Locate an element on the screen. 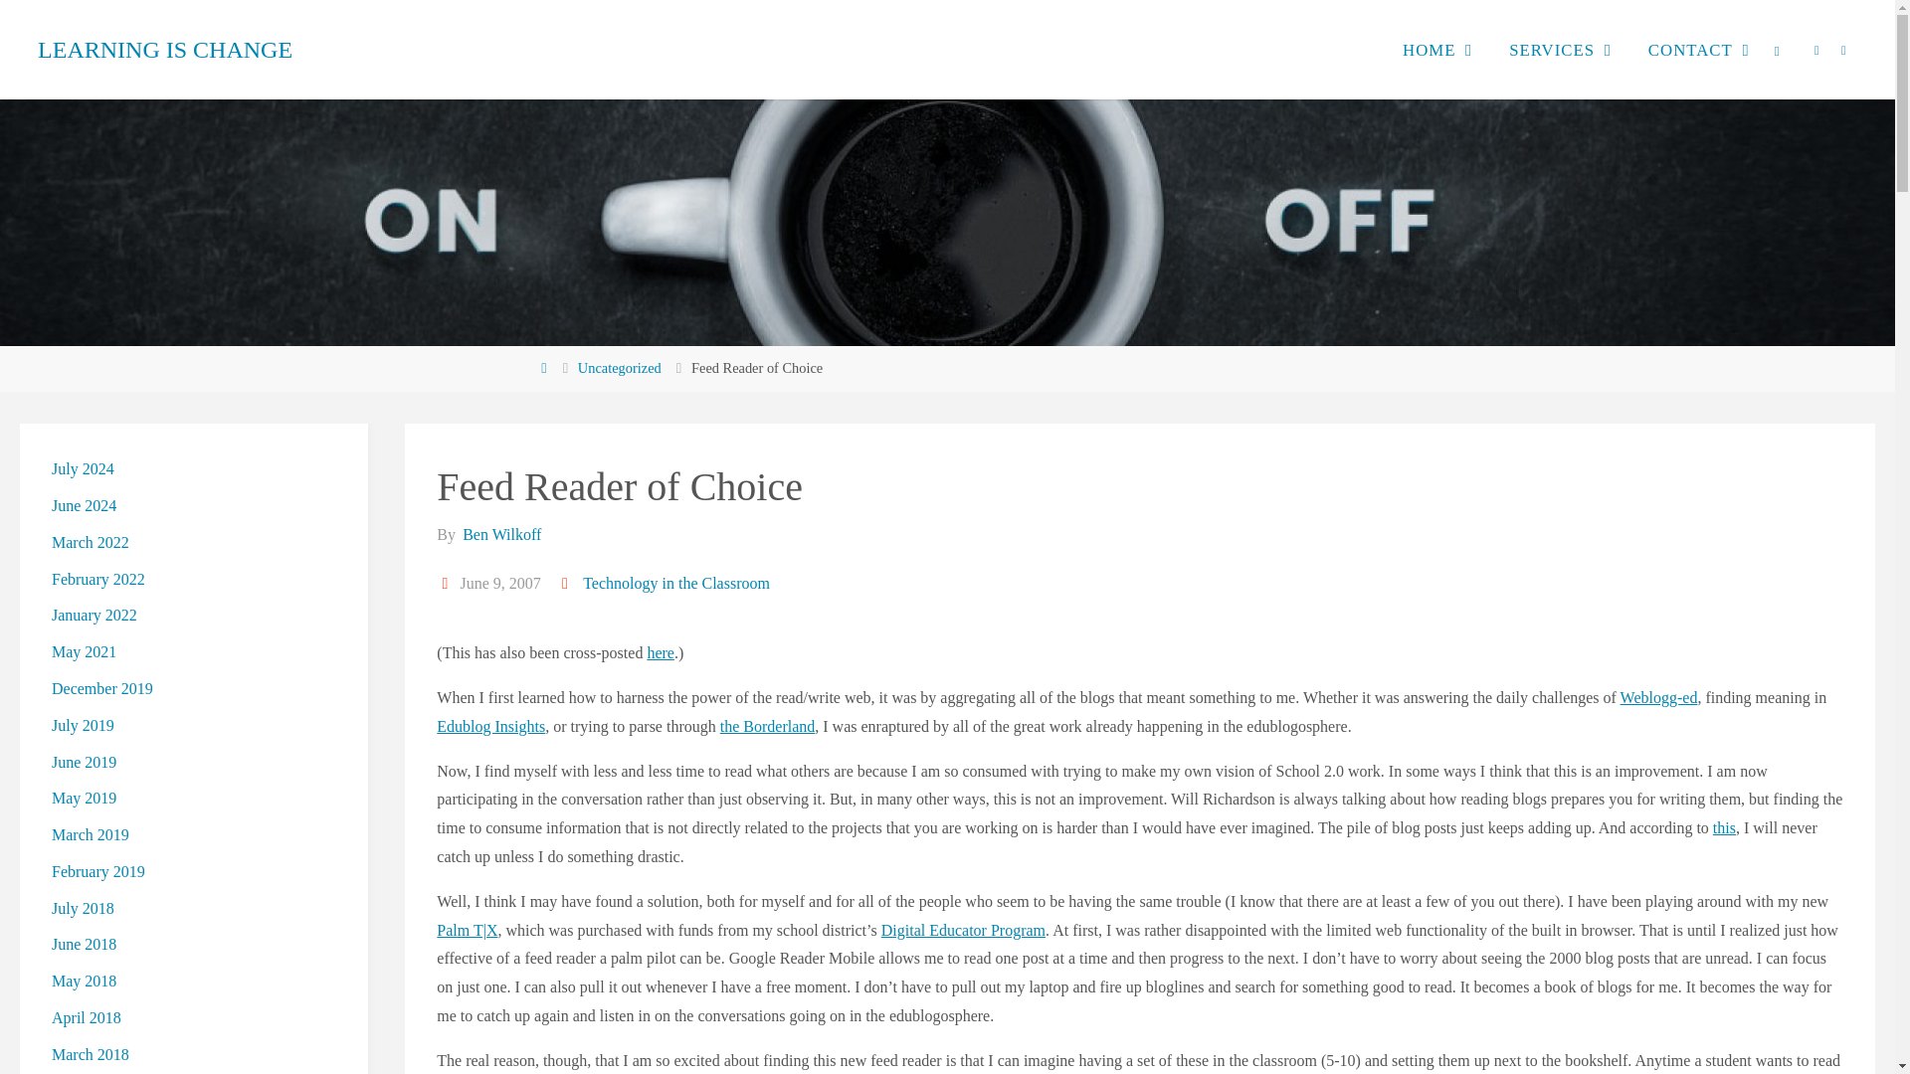 Image resolution: width=1910 pixels, height=1074 pixels. HOME is located at coordinates (1429, 50).